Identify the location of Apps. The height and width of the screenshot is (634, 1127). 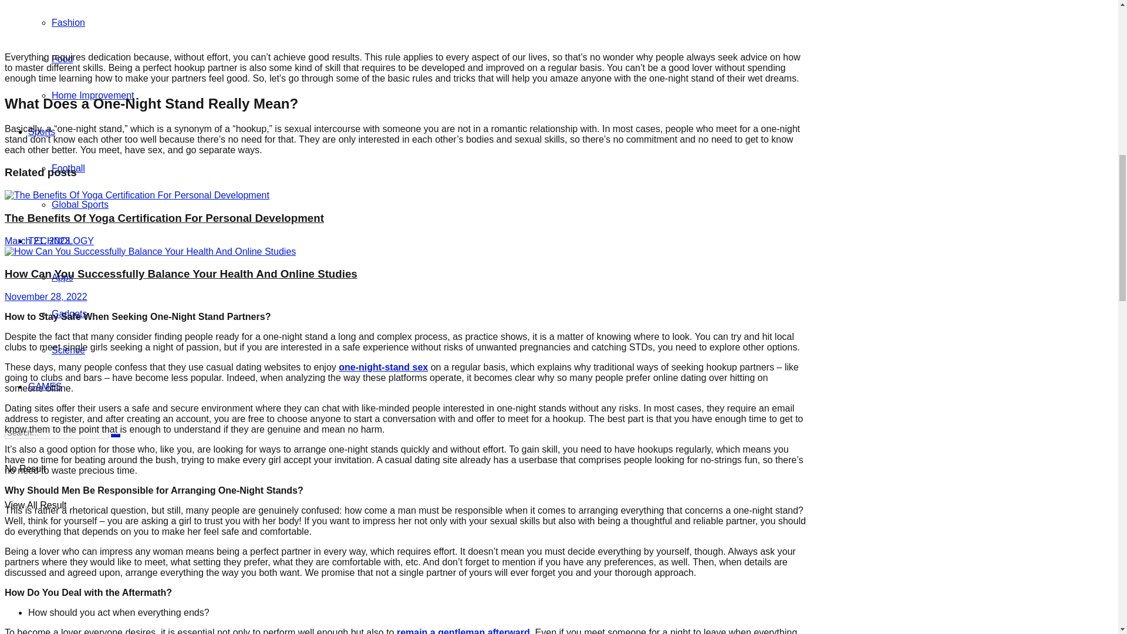
(62, 277).